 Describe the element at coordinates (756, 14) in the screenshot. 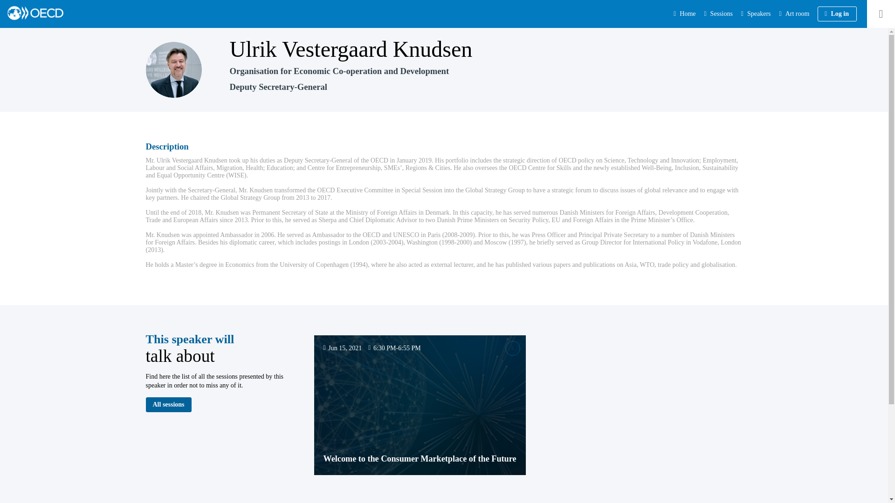

I see `Speakers` at that location.